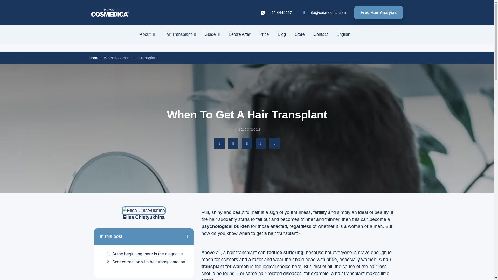 The width and height of the screenshot is (498, 280). What do you see at coordinates (239, 34) in the screenshot?
I see `Before After` at bounding box center [239, 34].